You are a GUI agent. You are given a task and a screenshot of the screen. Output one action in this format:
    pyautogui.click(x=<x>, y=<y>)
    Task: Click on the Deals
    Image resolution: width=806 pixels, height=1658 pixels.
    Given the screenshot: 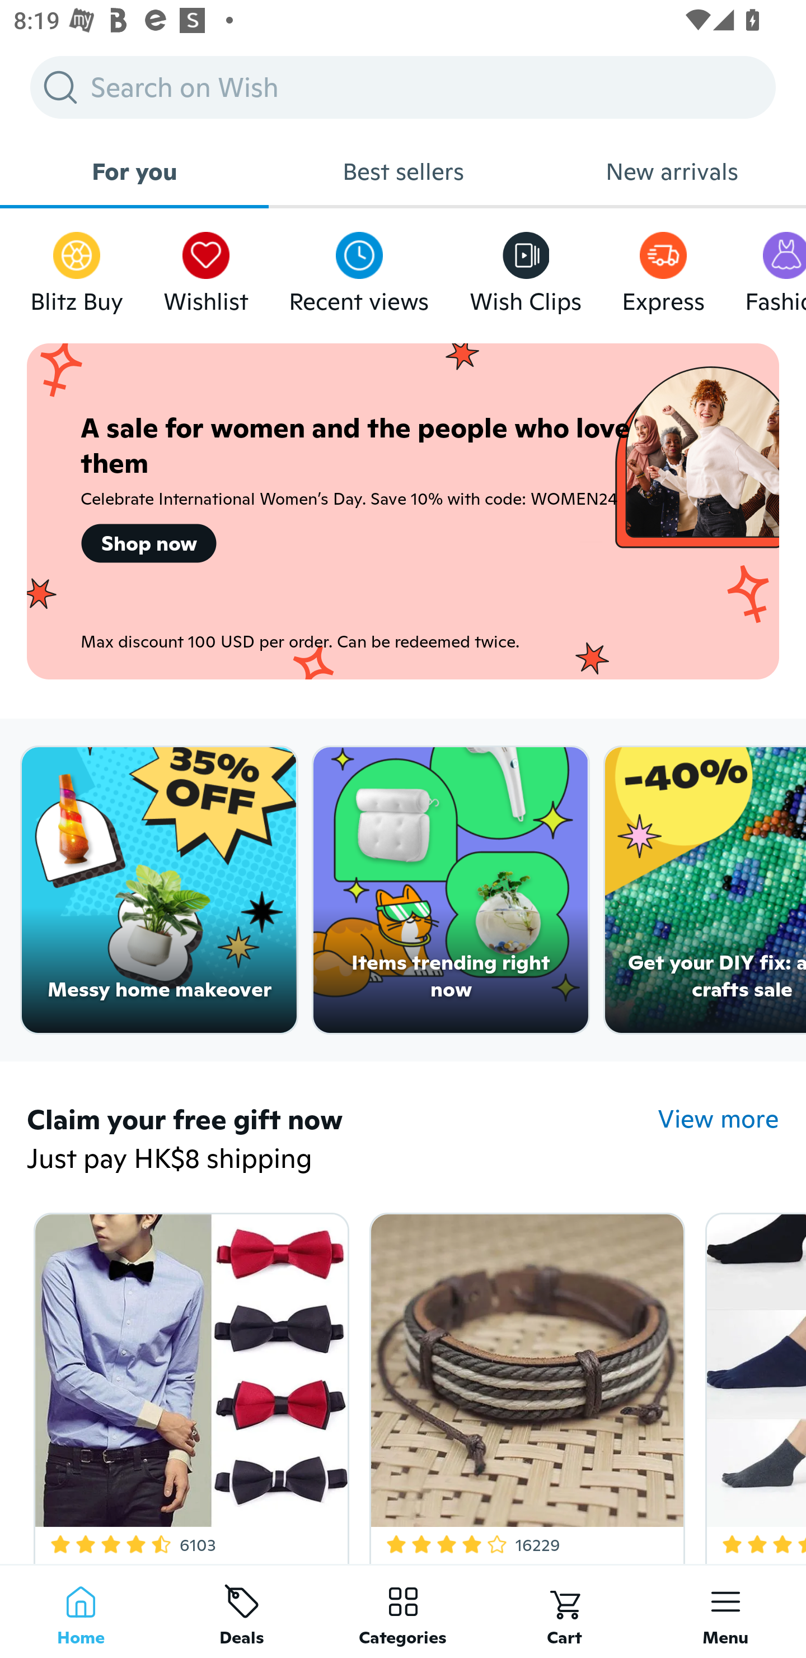 What is the action you would take?
    pyautogui.click(x=242, y=1611)
    